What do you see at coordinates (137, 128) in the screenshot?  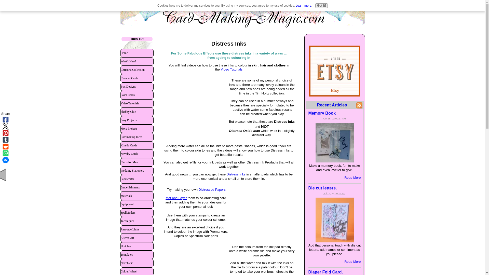 I see `More Projects` at bounding box center [137, 128].